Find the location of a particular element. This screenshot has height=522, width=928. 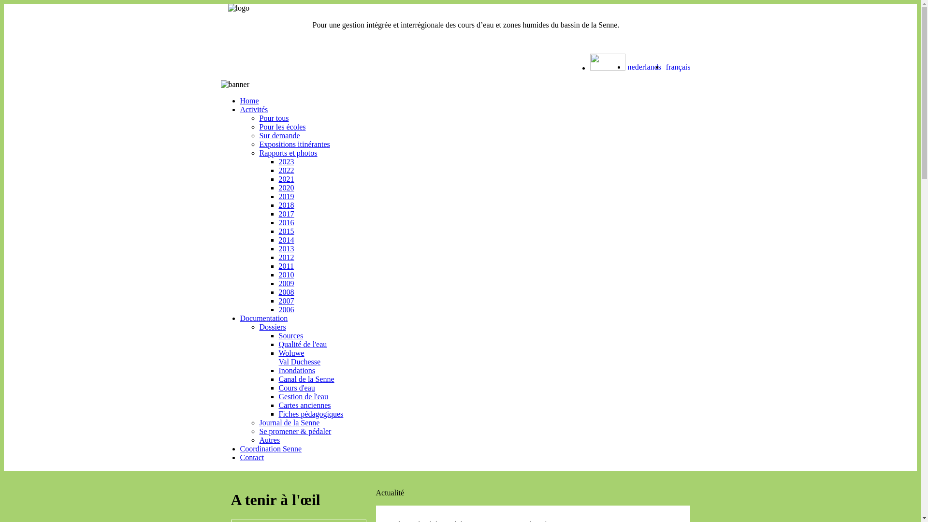

Dossiers is located at coordinates (273, 327).